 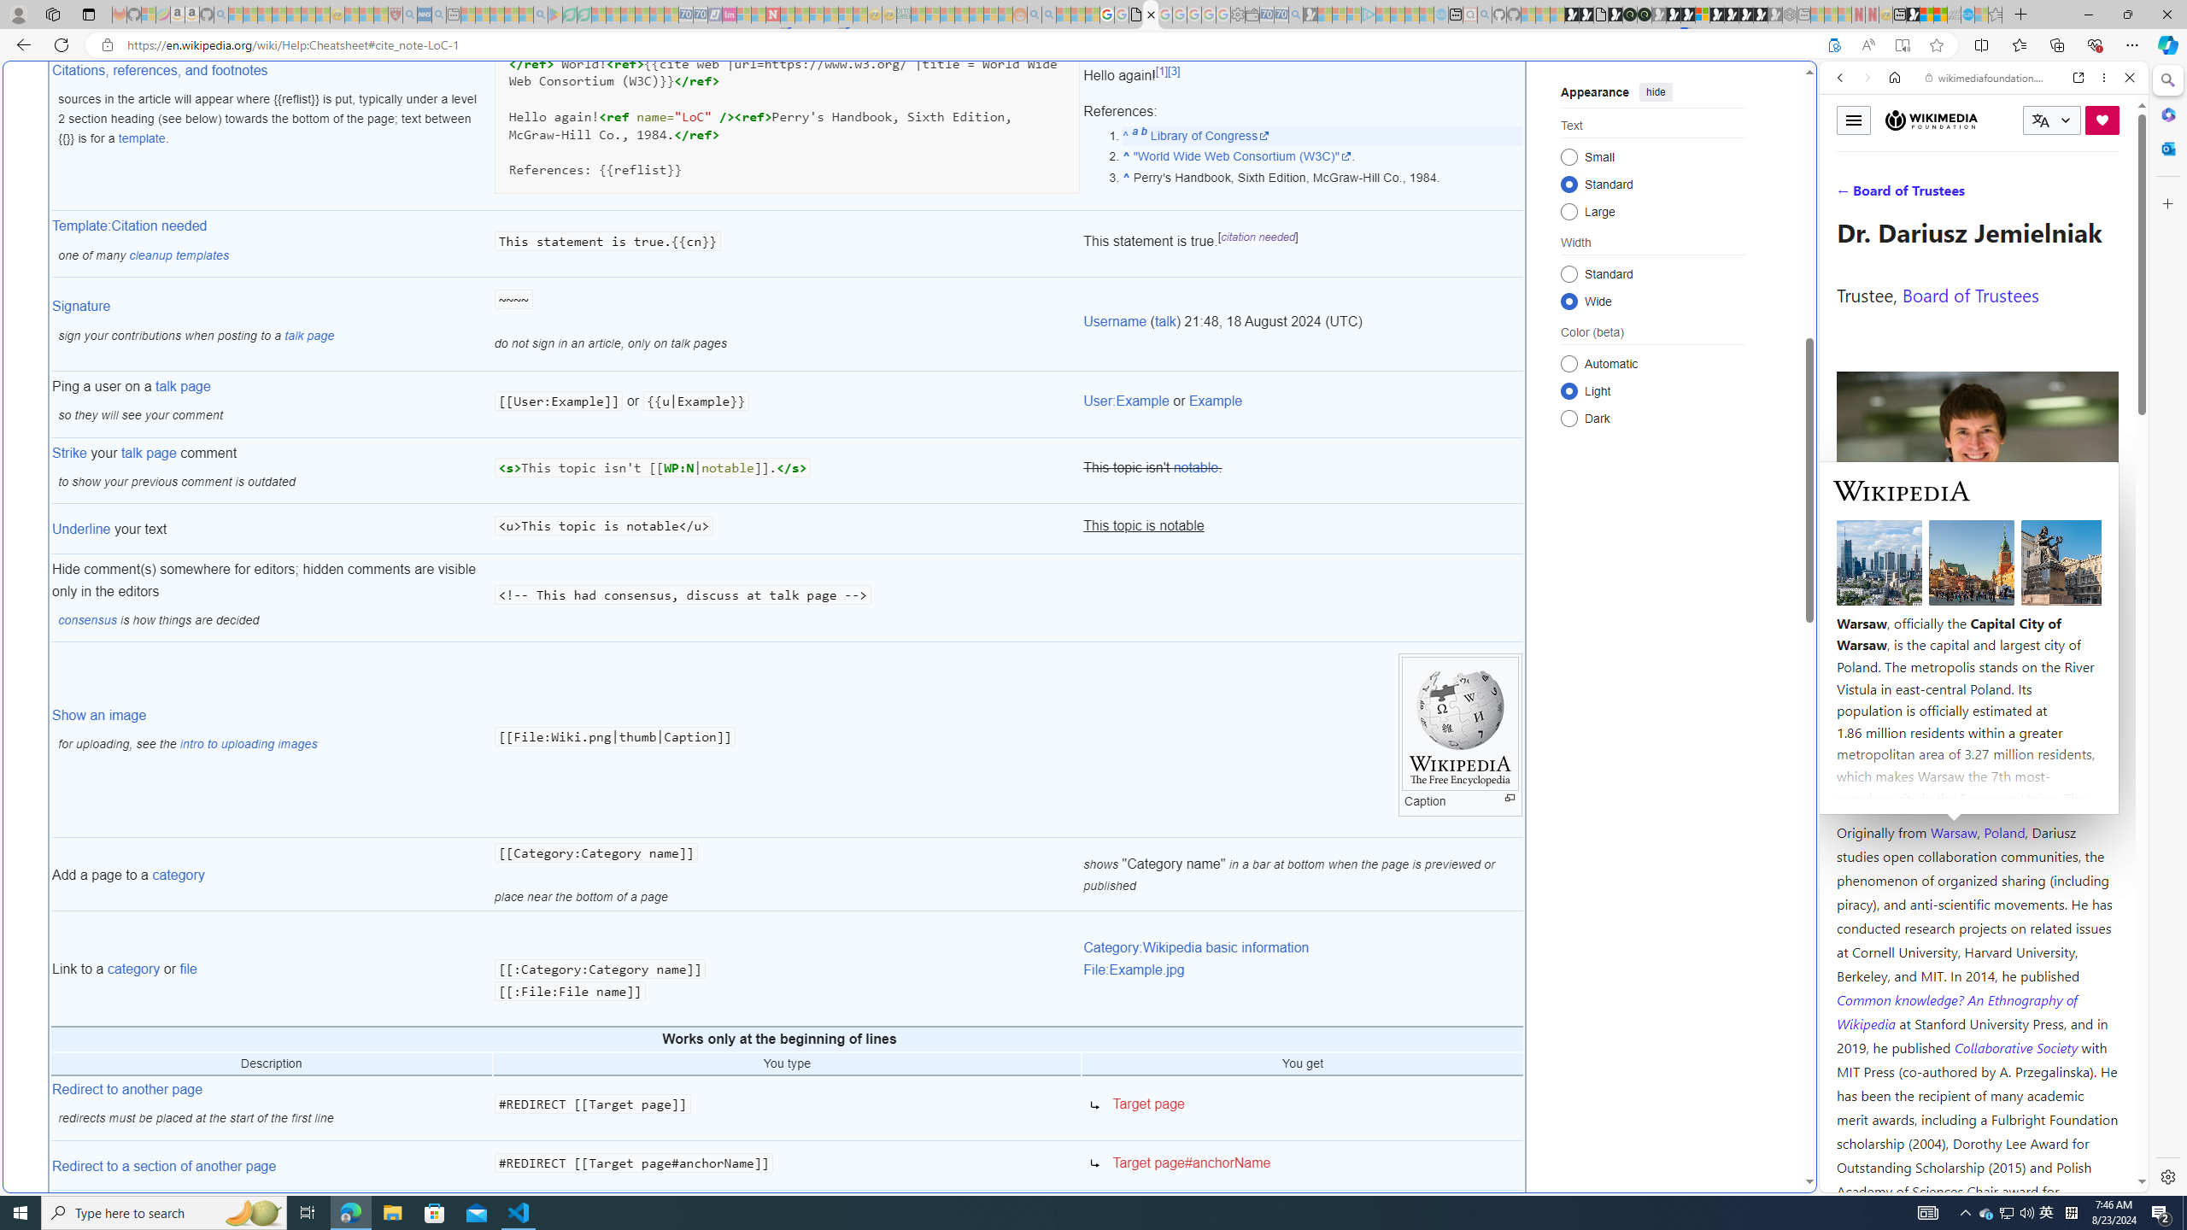 I want to click on Target page#anchorName, so click(x=1192, y=1162).